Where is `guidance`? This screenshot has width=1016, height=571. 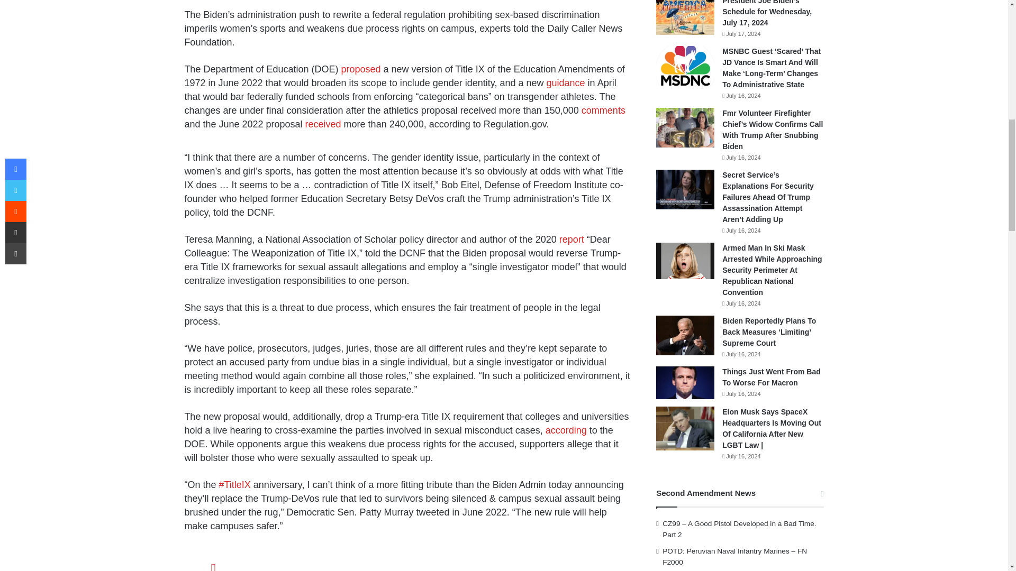 guidance is located at coordinates (565, 82).